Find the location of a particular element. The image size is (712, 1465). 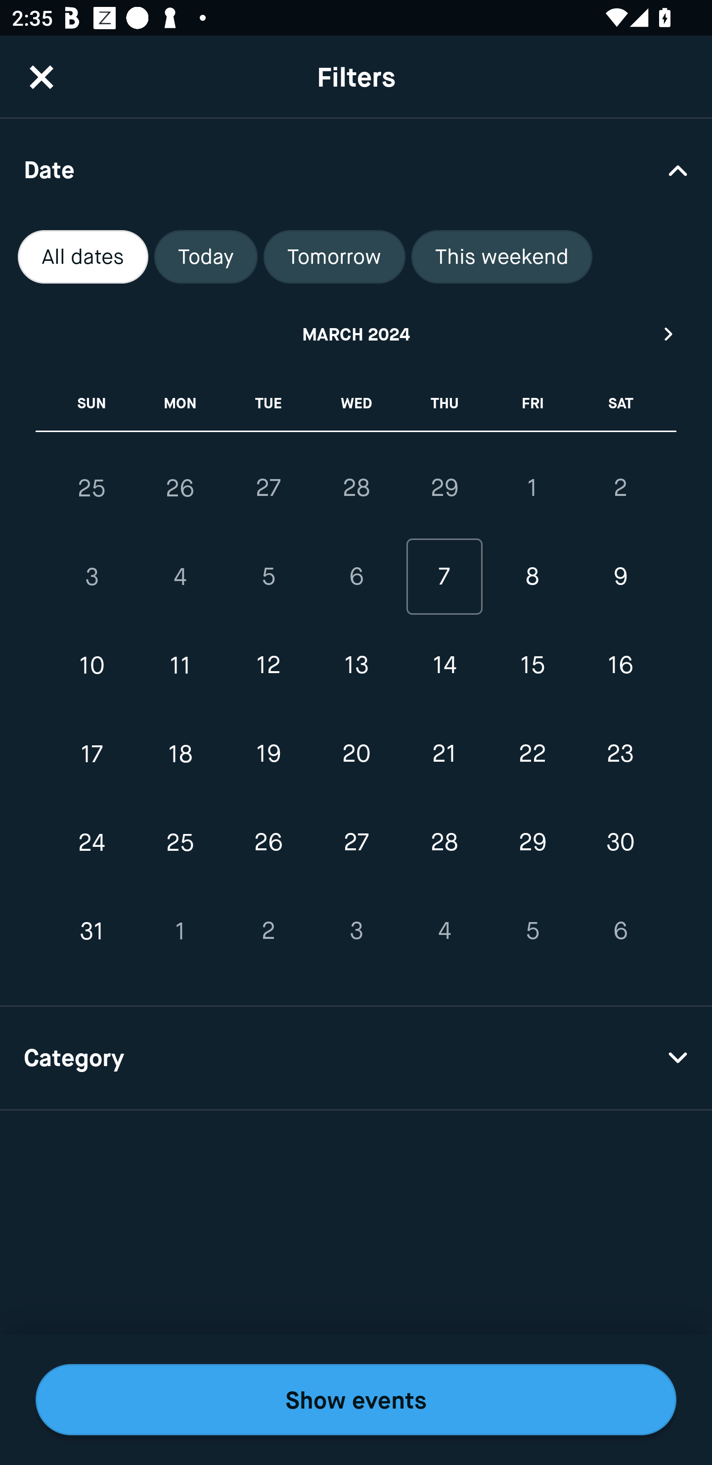

27 is located at coordinates (268, 488).